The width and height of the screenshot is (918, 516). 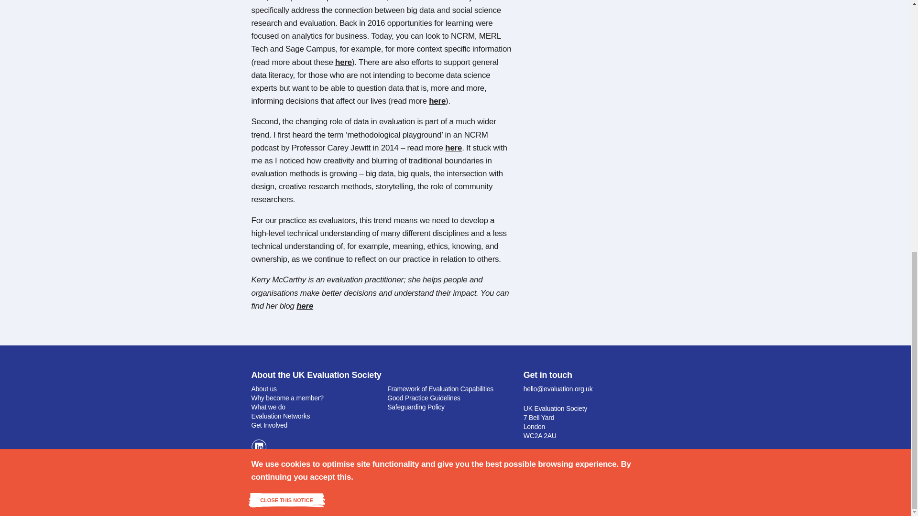 What do you see at coordinates (264, 388) in the screenshot?
I see `About us` at bounding box center [264, 388].